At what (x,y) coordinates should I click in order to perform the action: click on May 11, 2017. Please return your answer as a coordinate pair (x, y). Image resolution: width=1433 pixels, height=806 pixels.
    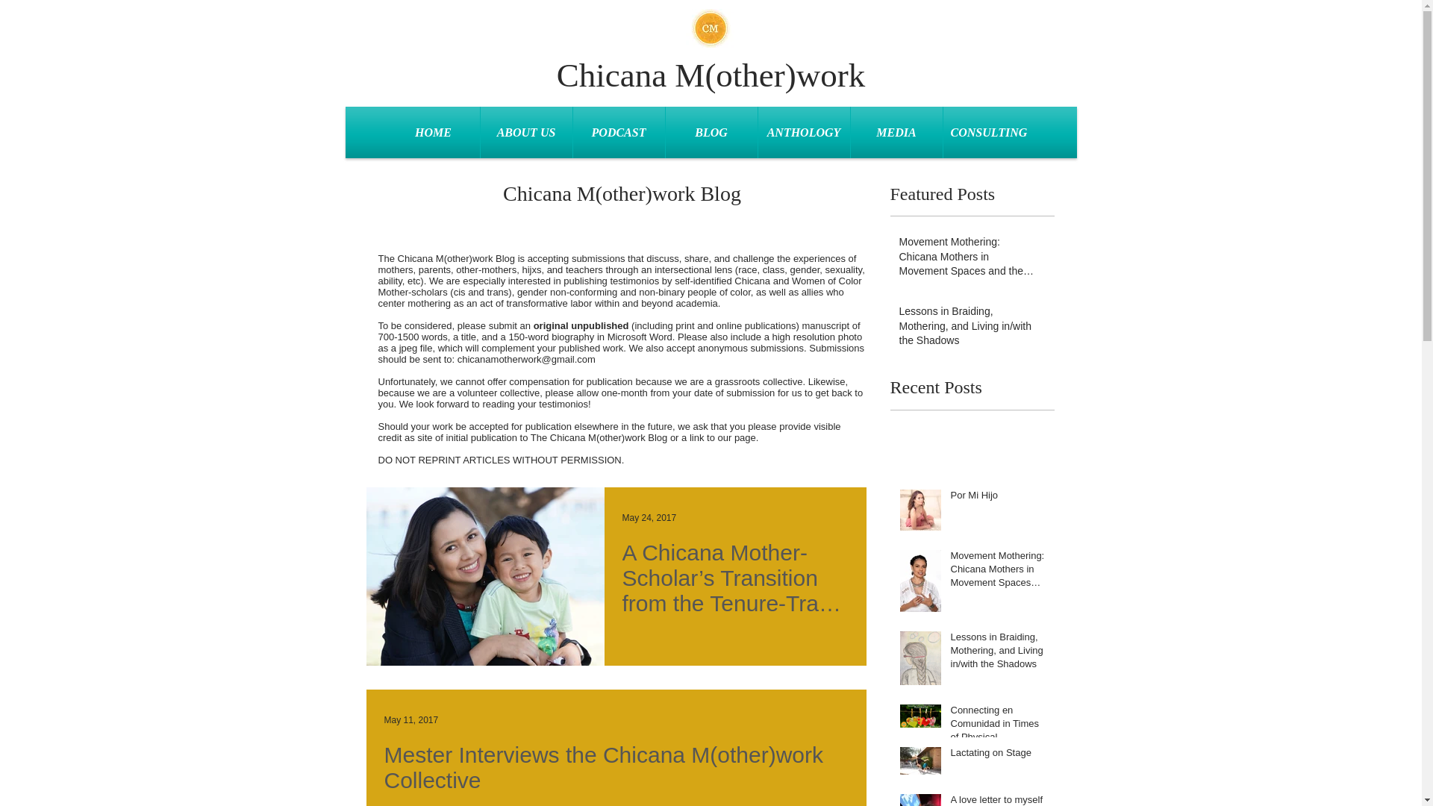
    Looking at the image, I should click on (410, 719).